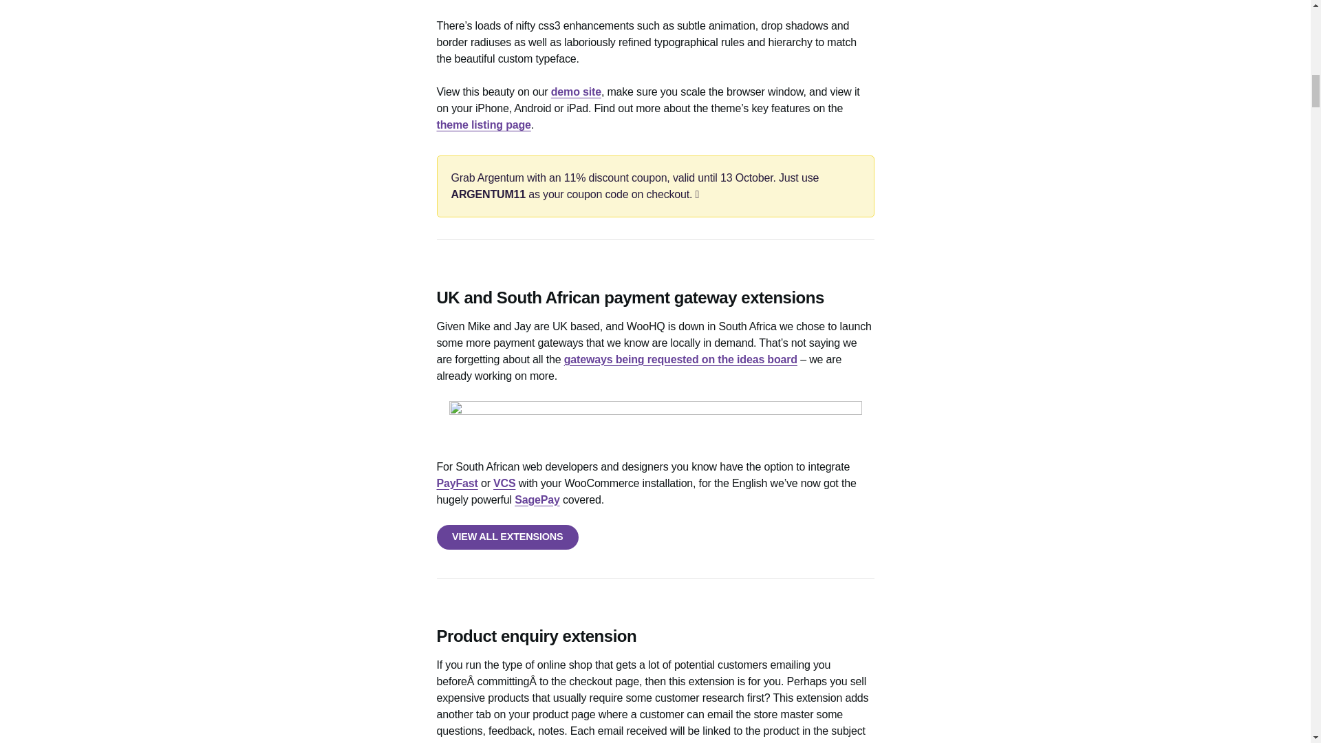 This screenshot has height=743, width=1321. Describe the element at coordinates (456, 483) in the screenshot. I see `PayFast` at that location.